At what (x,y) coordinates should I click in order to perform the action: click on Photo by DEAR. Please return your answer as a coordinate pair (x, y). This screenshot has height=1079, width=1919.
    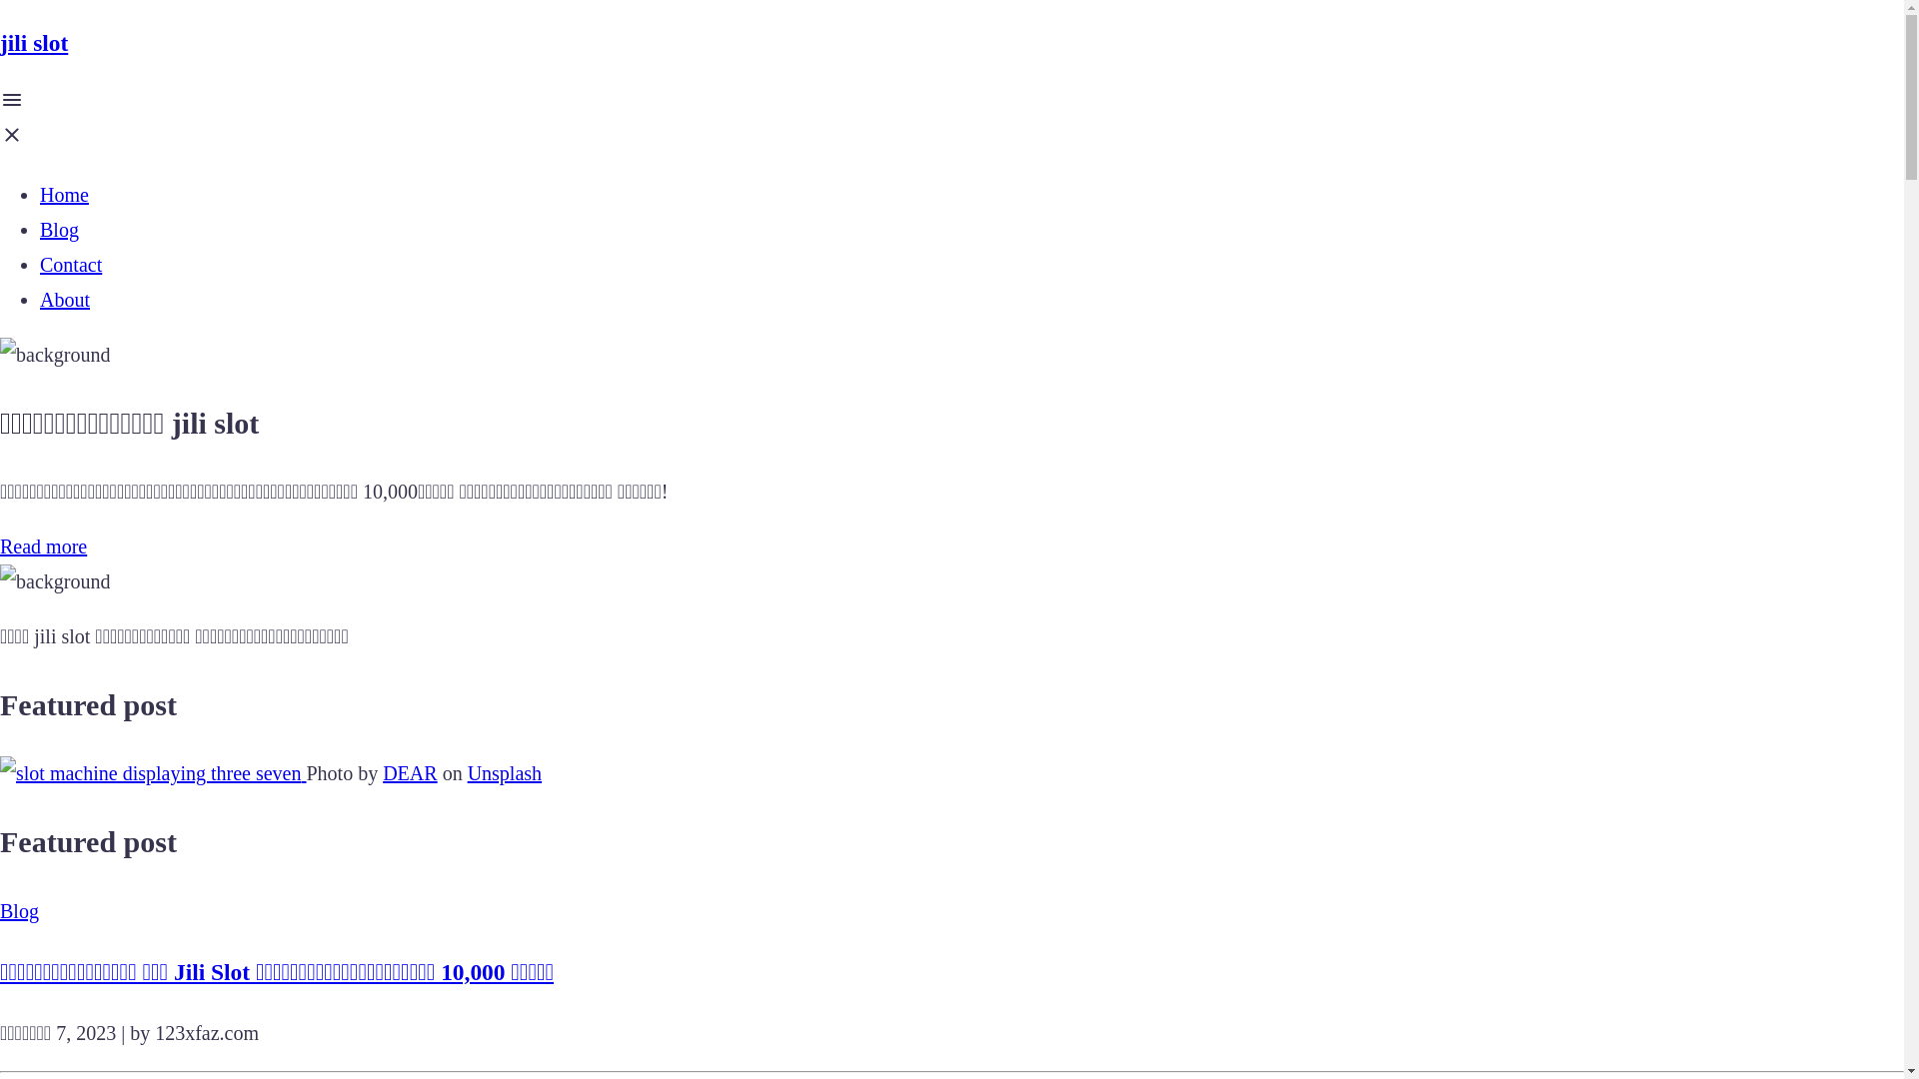
    Looking at the image, I should click on (150, 773).